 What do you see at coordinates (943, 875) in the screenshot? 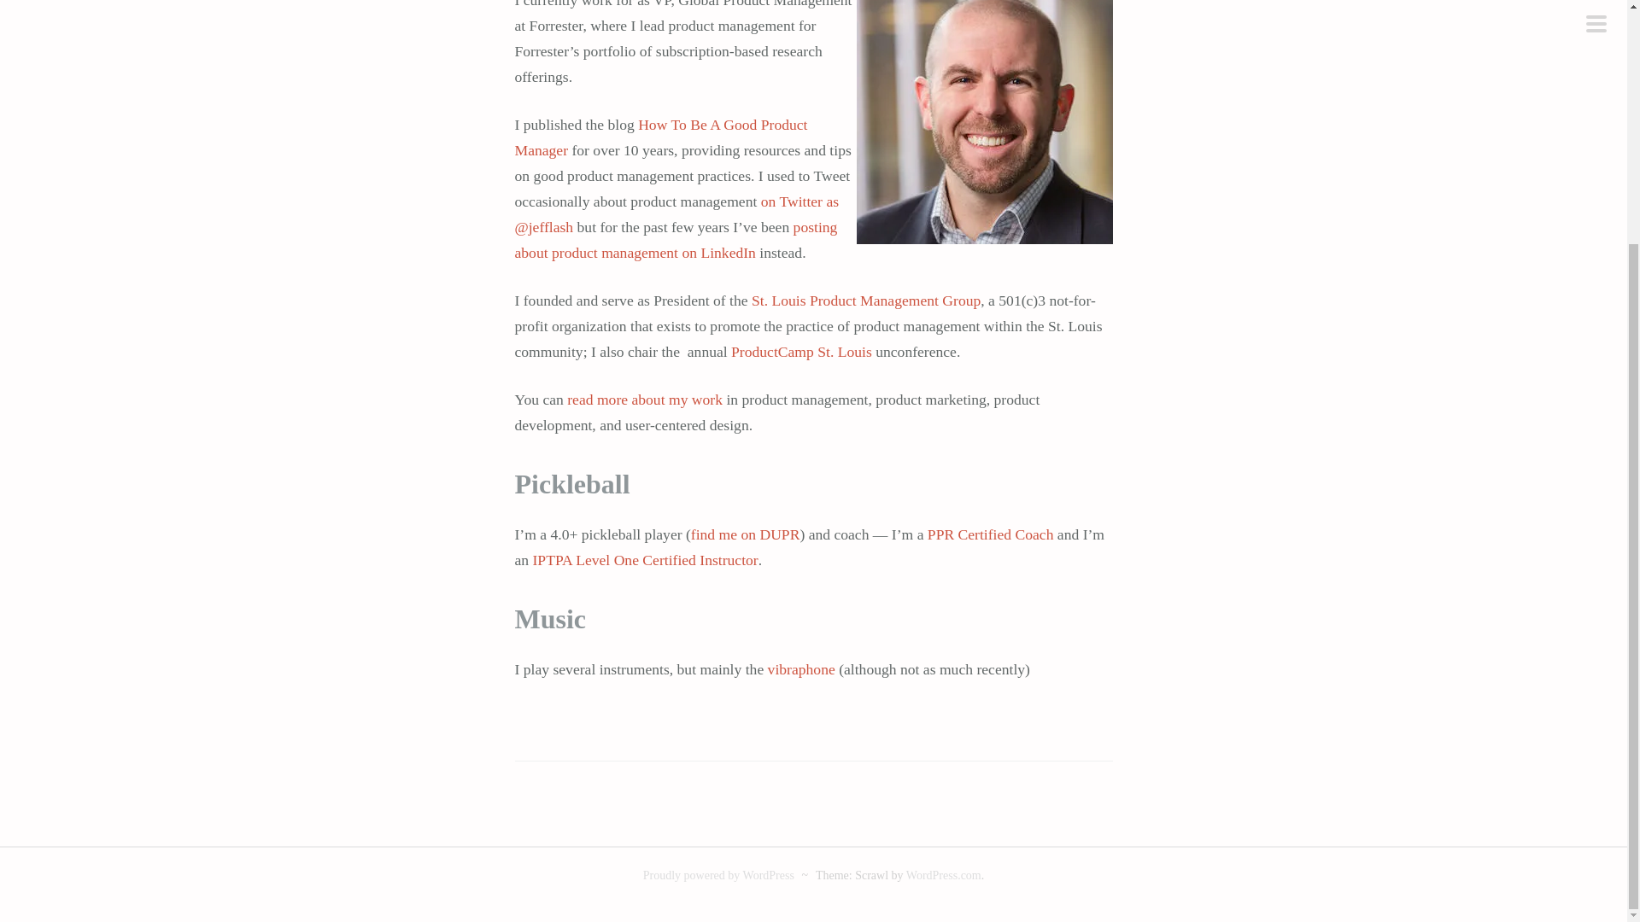
I see `WordPress.com` at bounding box center [943, 875].